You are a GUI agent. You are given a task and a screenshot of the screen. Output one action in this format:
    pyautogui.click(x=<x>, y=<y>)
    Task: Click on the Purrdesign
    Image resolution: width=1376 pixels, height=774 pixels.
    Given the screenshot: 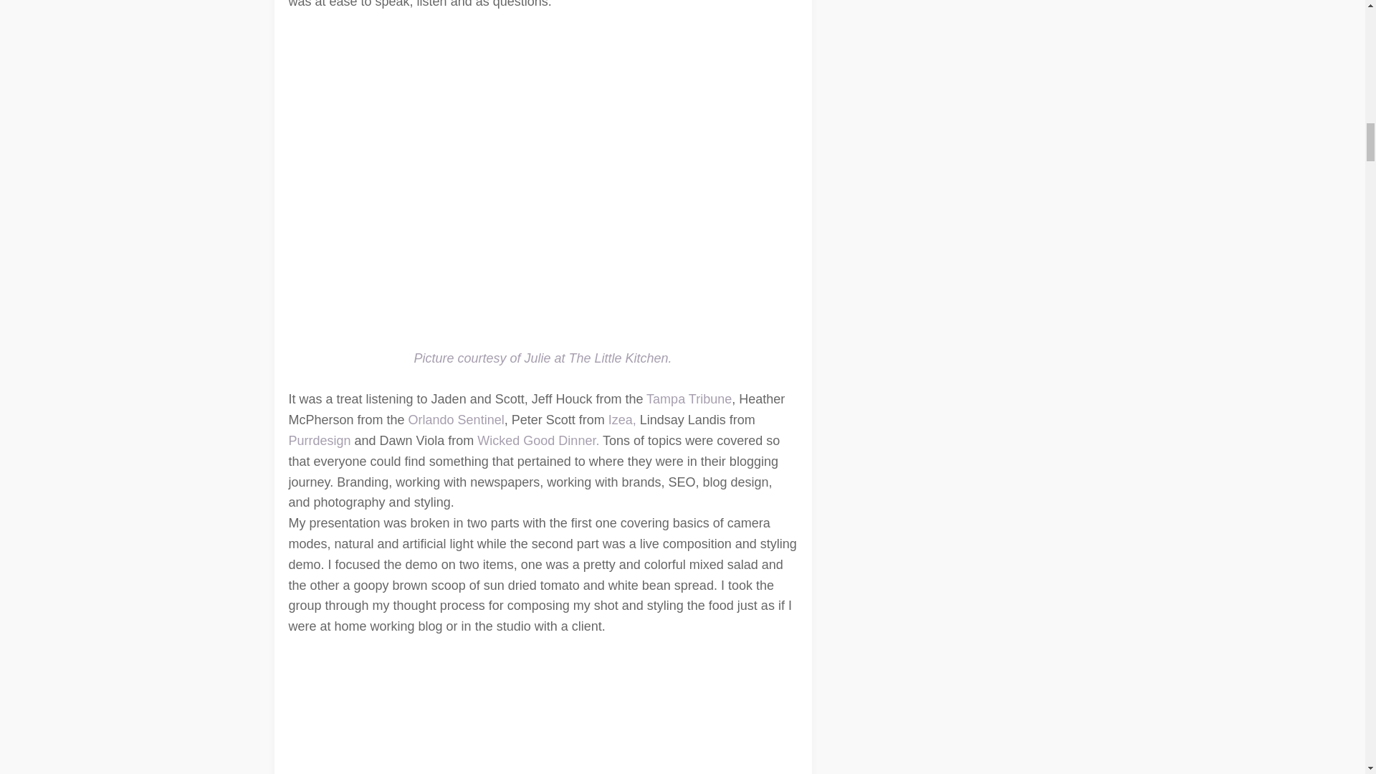 What is the action you would take?
    pyautogui.click(x=320, y=440)
    